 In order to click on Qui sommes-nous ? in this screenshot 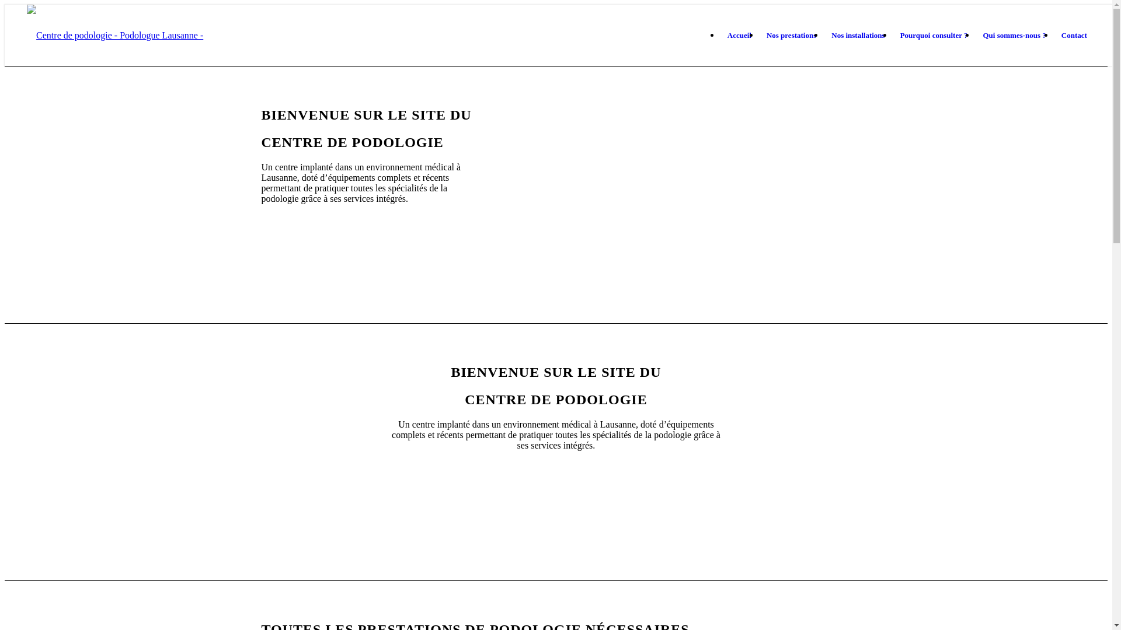, I will do `click(1014, 35)`.